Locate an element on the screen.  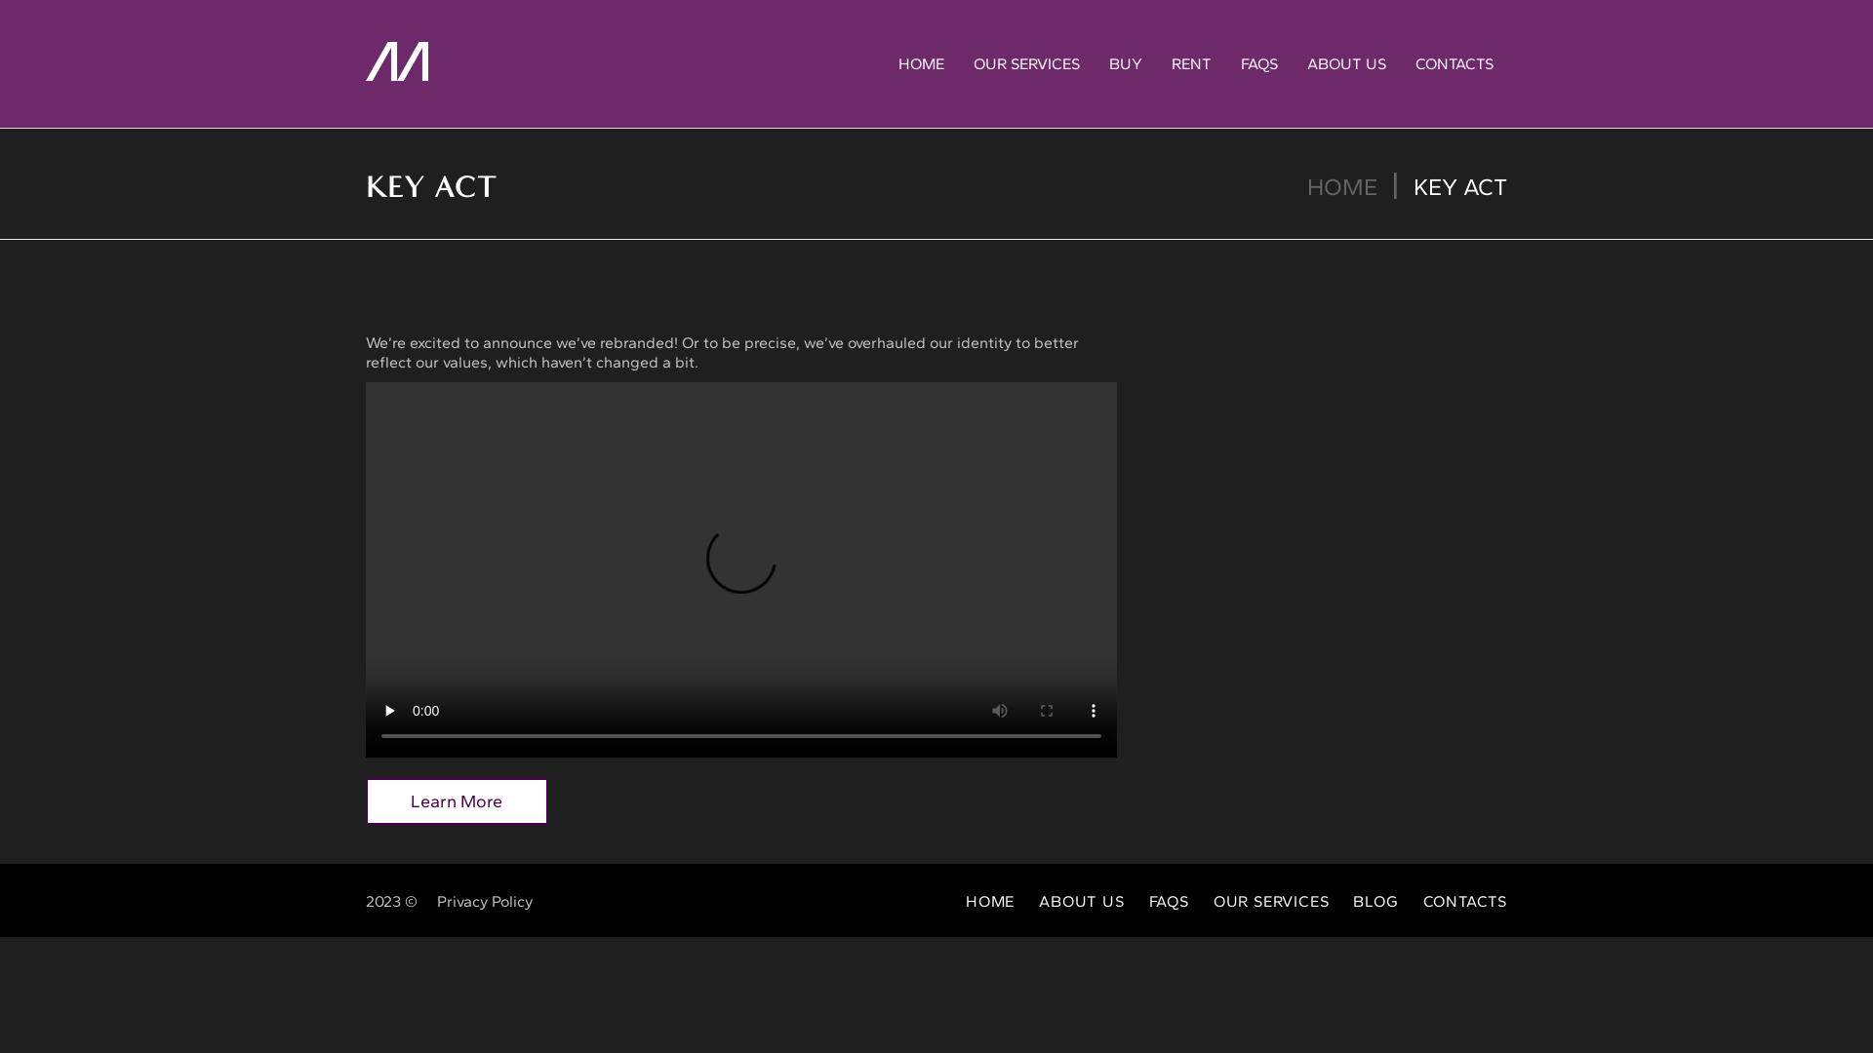
HOME is located at coordinates (921, 64).